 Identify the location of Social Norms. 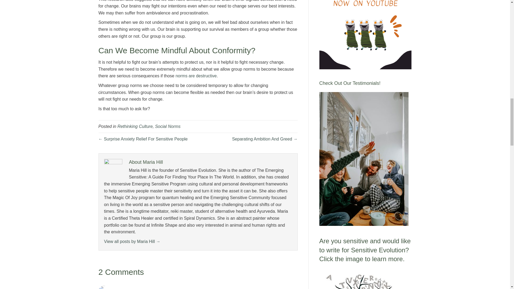
(168, 126).